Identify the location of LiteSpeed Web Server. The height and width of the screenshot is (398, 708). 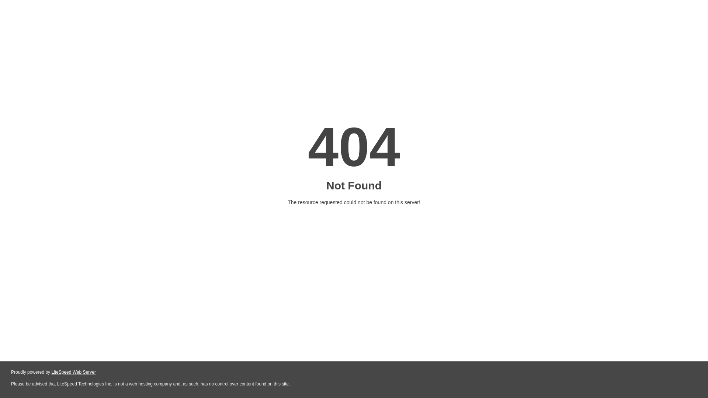
(74, 372).